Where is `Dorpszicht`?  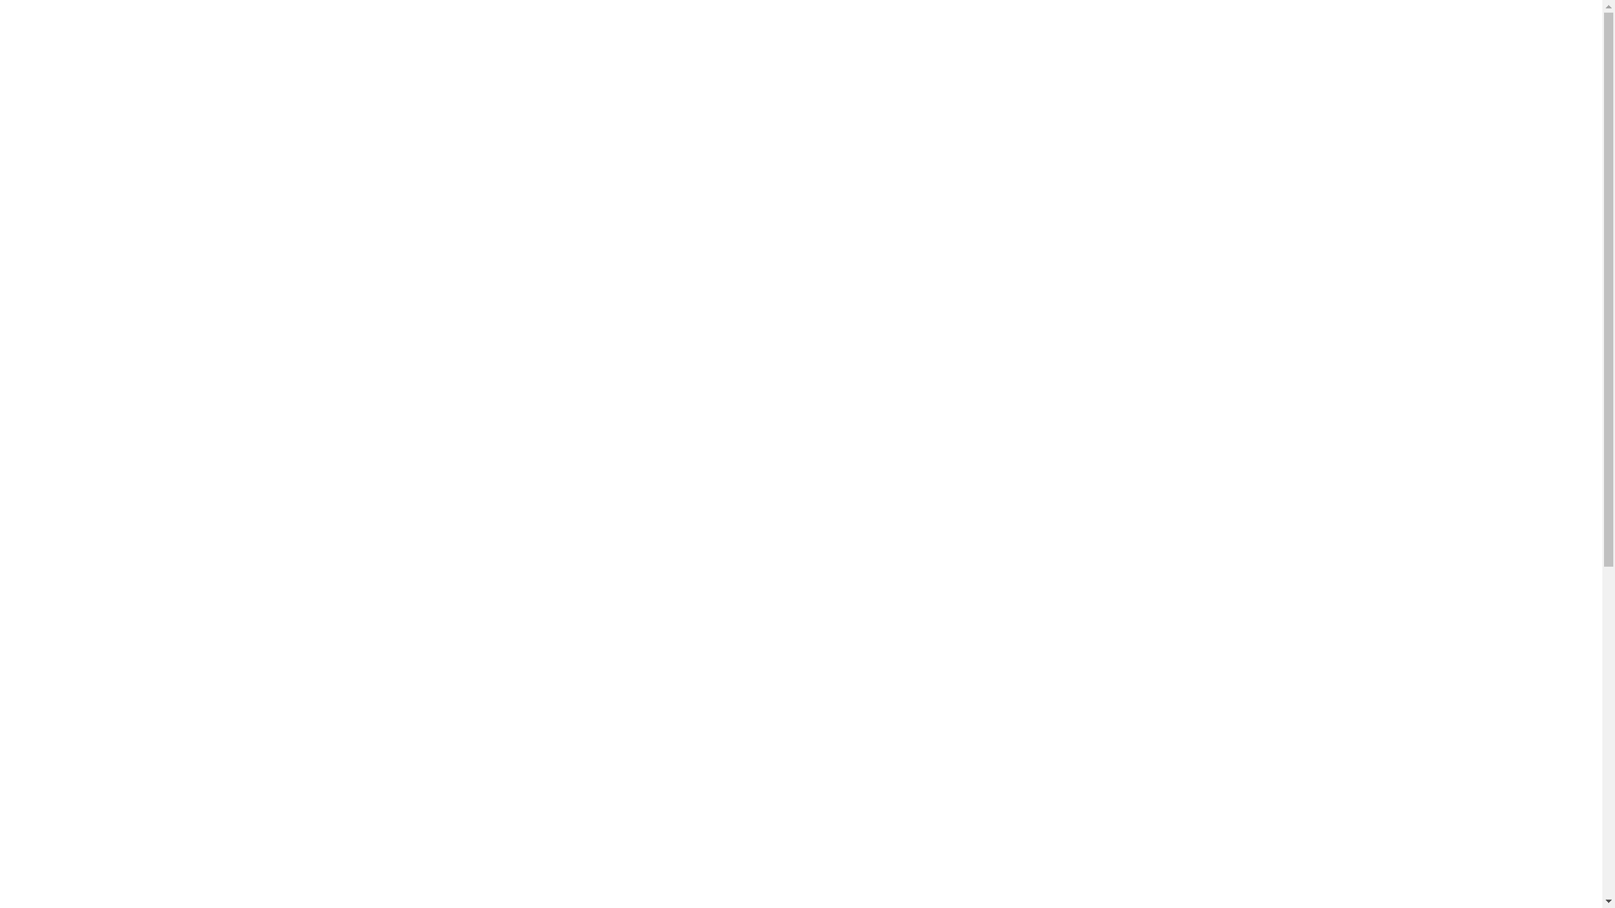
Dorpszicht is located at coordinates (103, 837).